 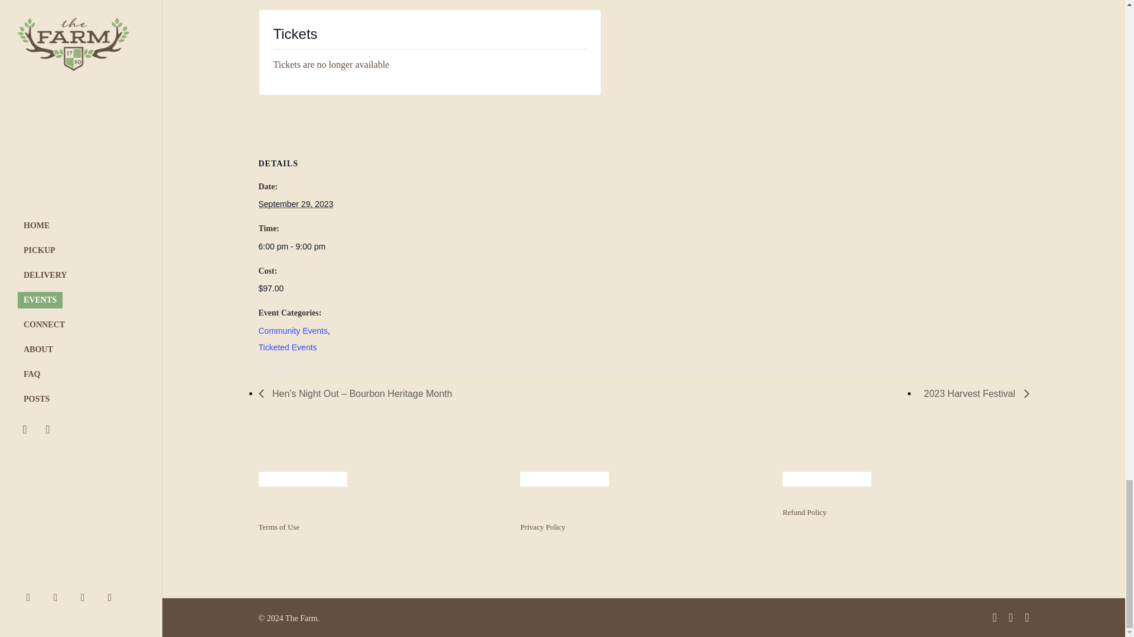 I want to click on 2023-09-29, so click(x=308, y=247).